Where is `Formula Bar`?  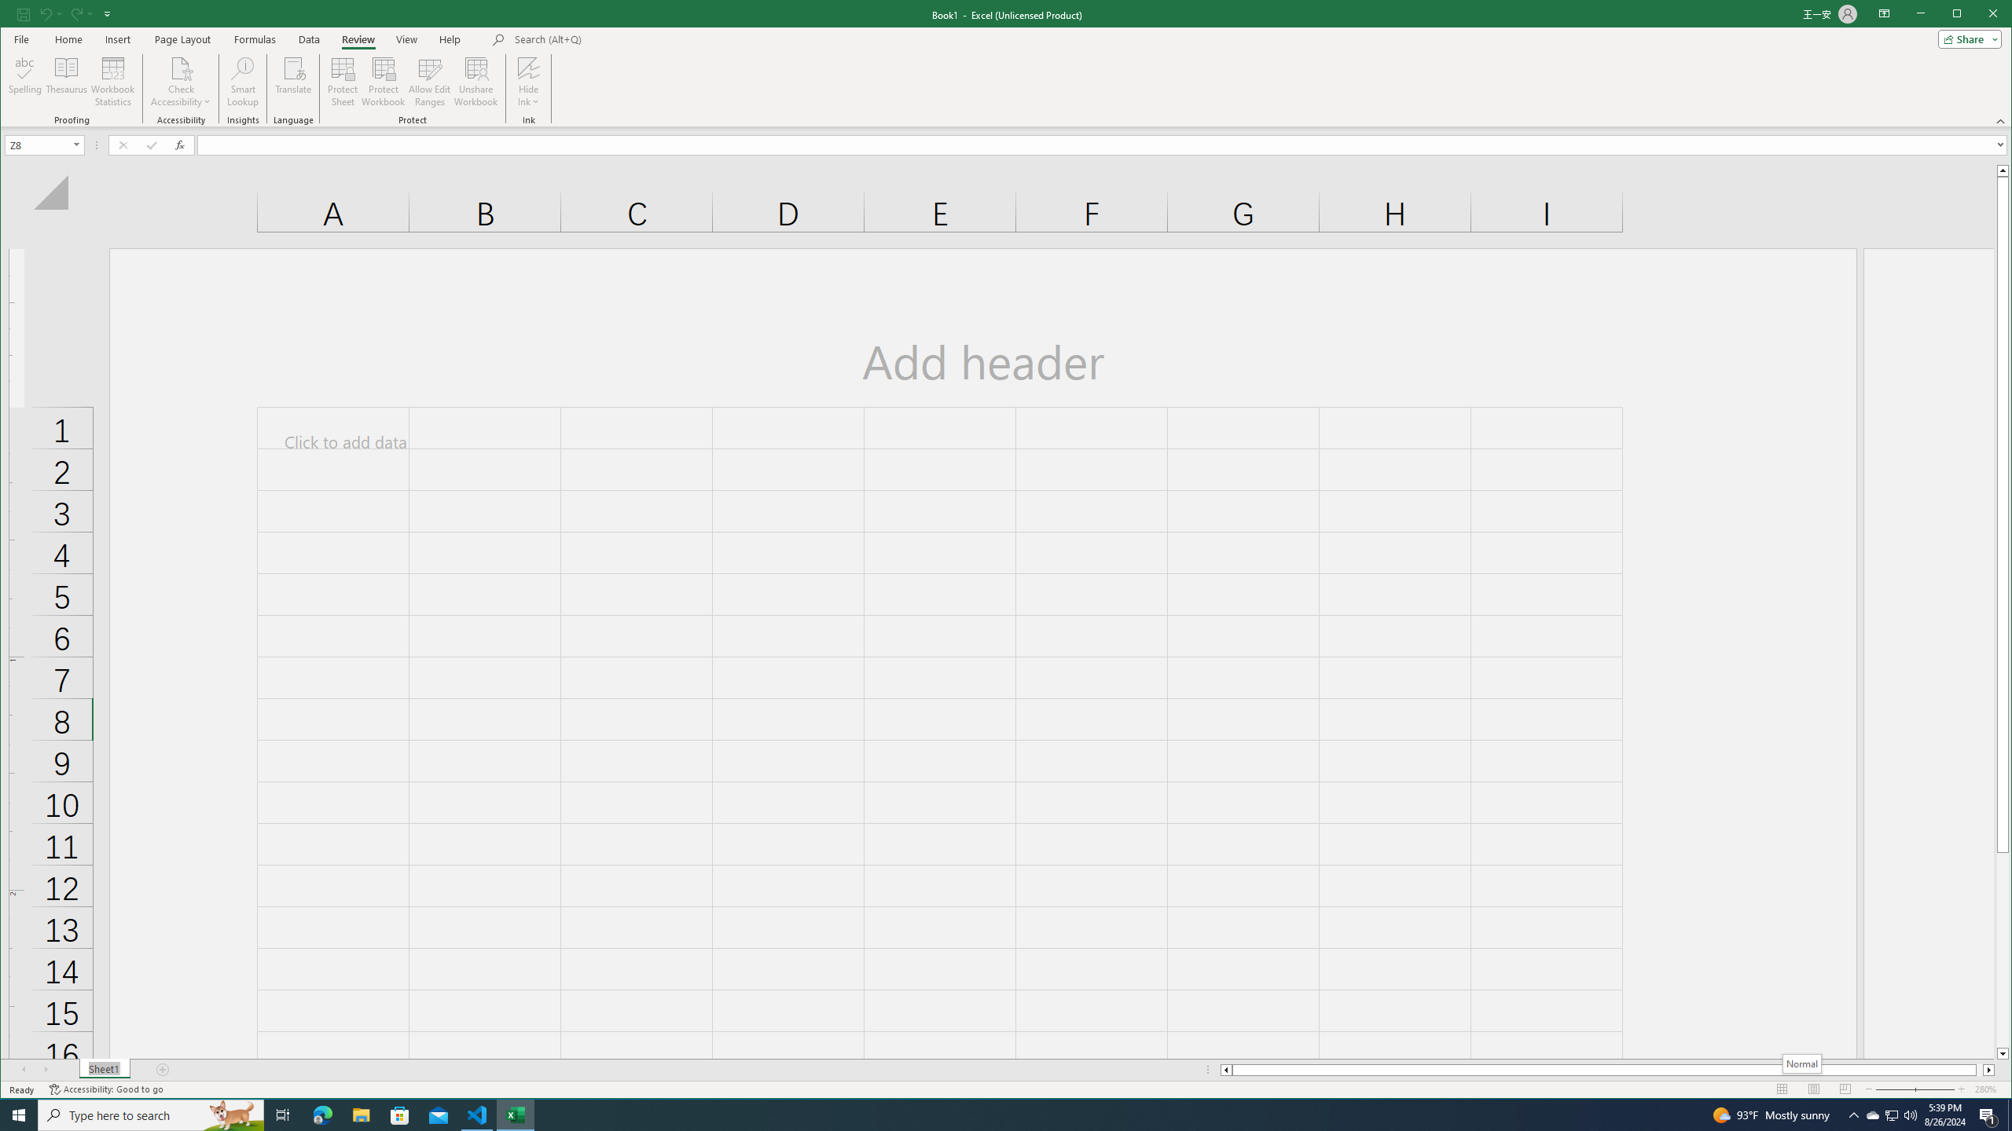
Formula Bar is located at coordinates (1104, 145).